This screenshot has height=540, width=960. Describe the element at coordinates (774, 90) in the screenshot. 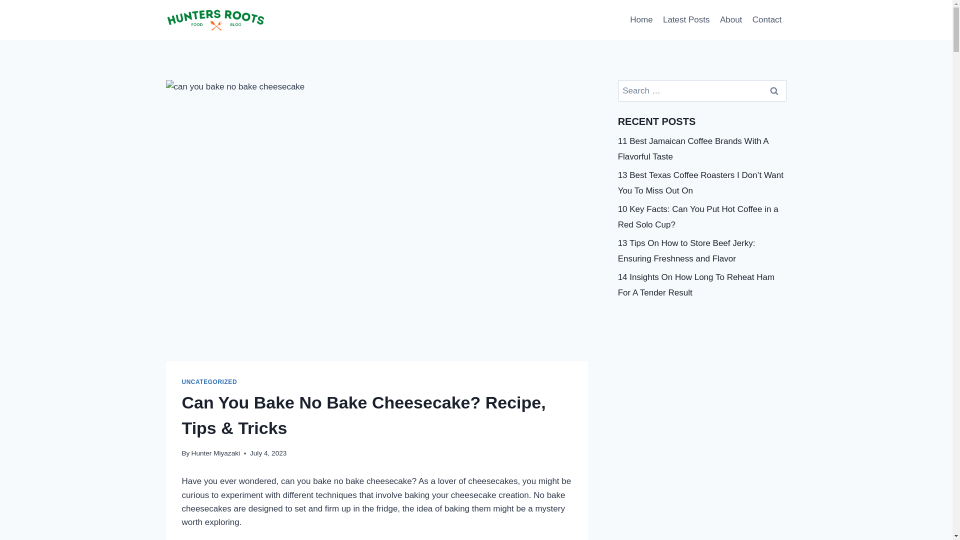

I see `Search` at that location.